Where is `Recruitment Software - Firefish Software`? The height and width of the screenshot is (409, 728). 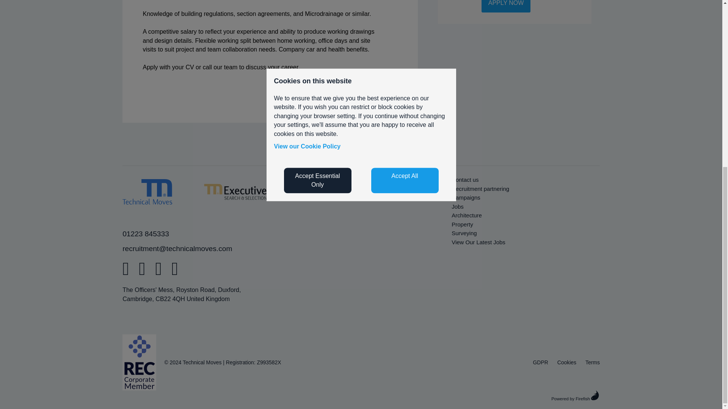
Recruitment Software - Firefish Software is located at coordinates (361, 396).